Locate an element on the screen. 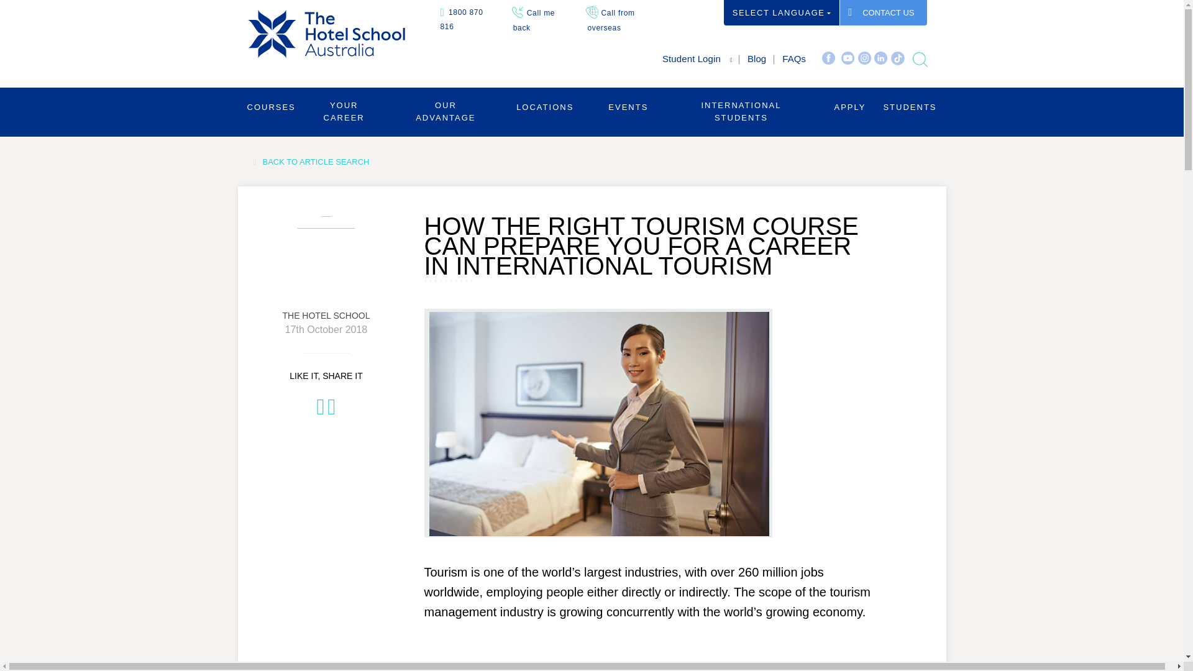 This screenshot has width=1193, height=671. FAQs is located at coordinates (794, 58).